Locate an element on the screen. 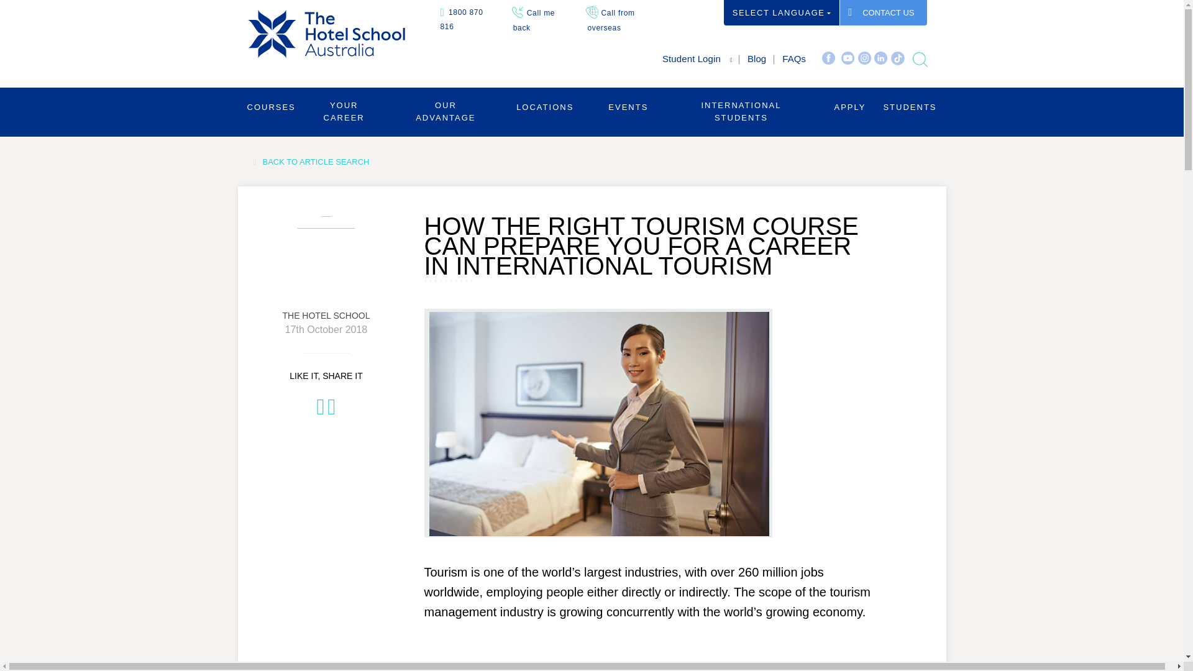 This screenshot has width=1193, height=671. FAQs is located at coordinates (794, 58).